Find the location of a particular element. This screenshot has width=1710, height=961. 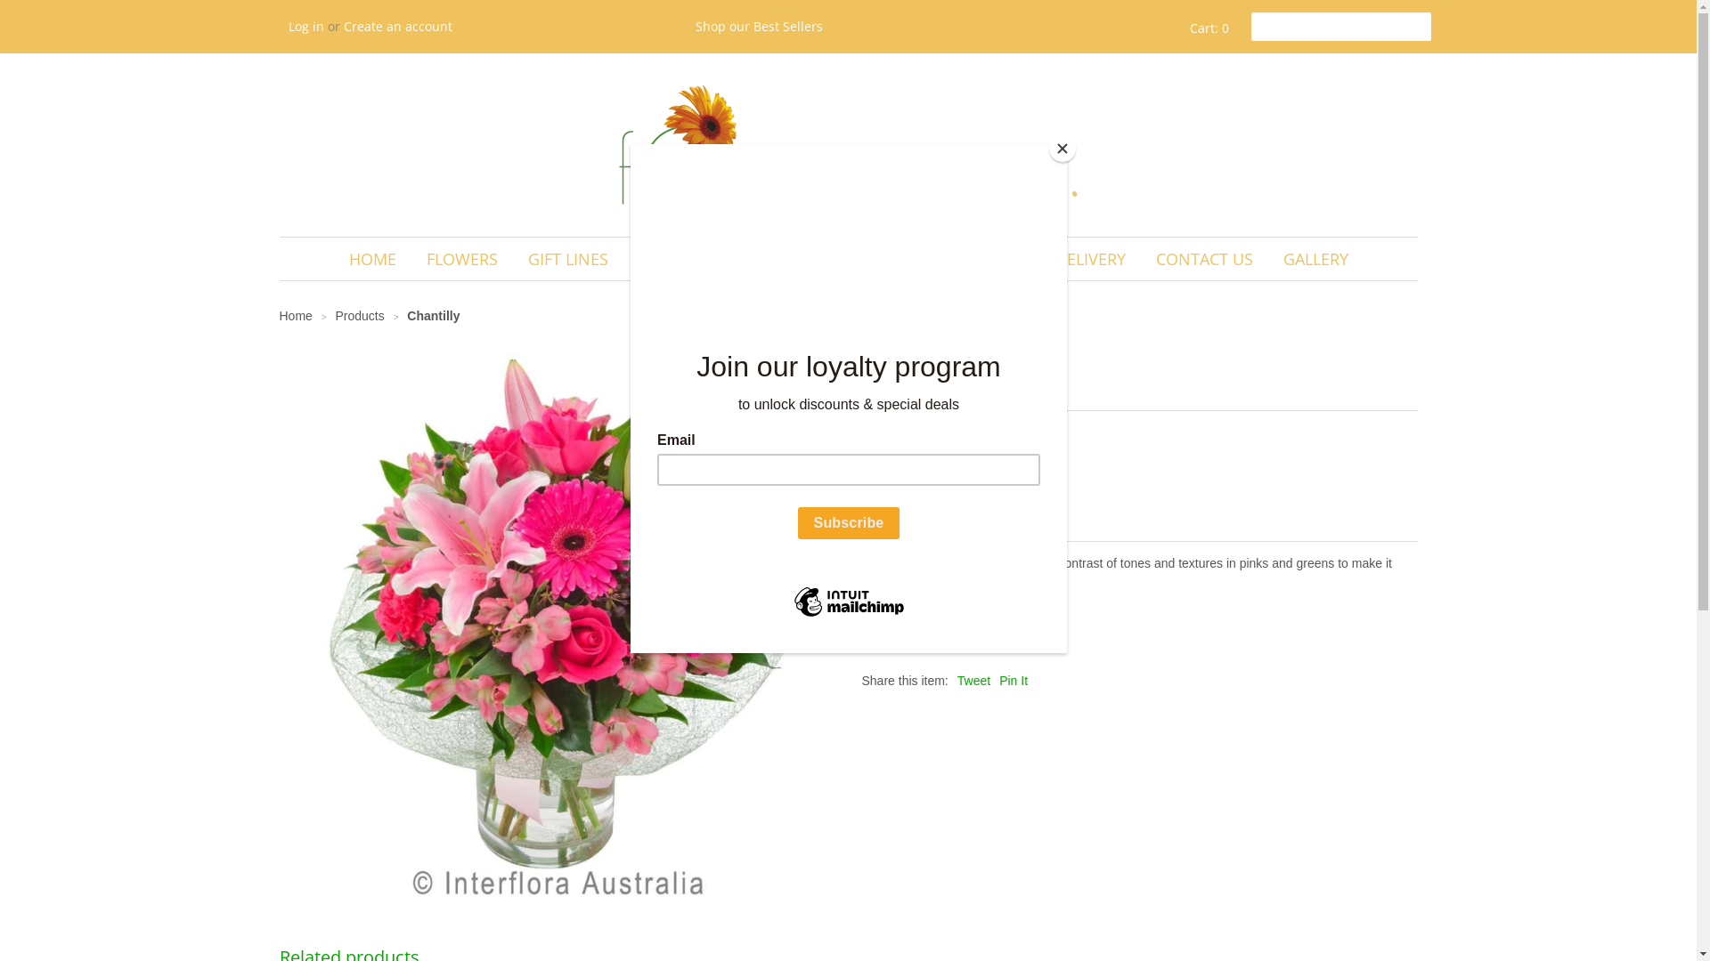

CONTACT US is located at coordinates (1204, 259).